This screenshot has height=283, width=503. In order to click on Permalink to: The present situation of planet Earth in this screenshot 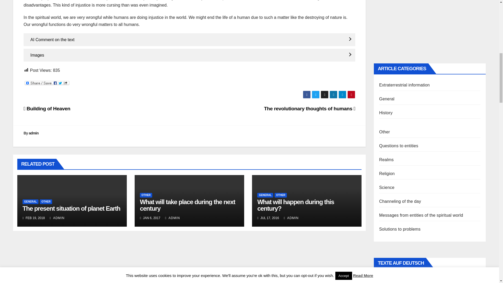, I will do `click(71, 208)`.